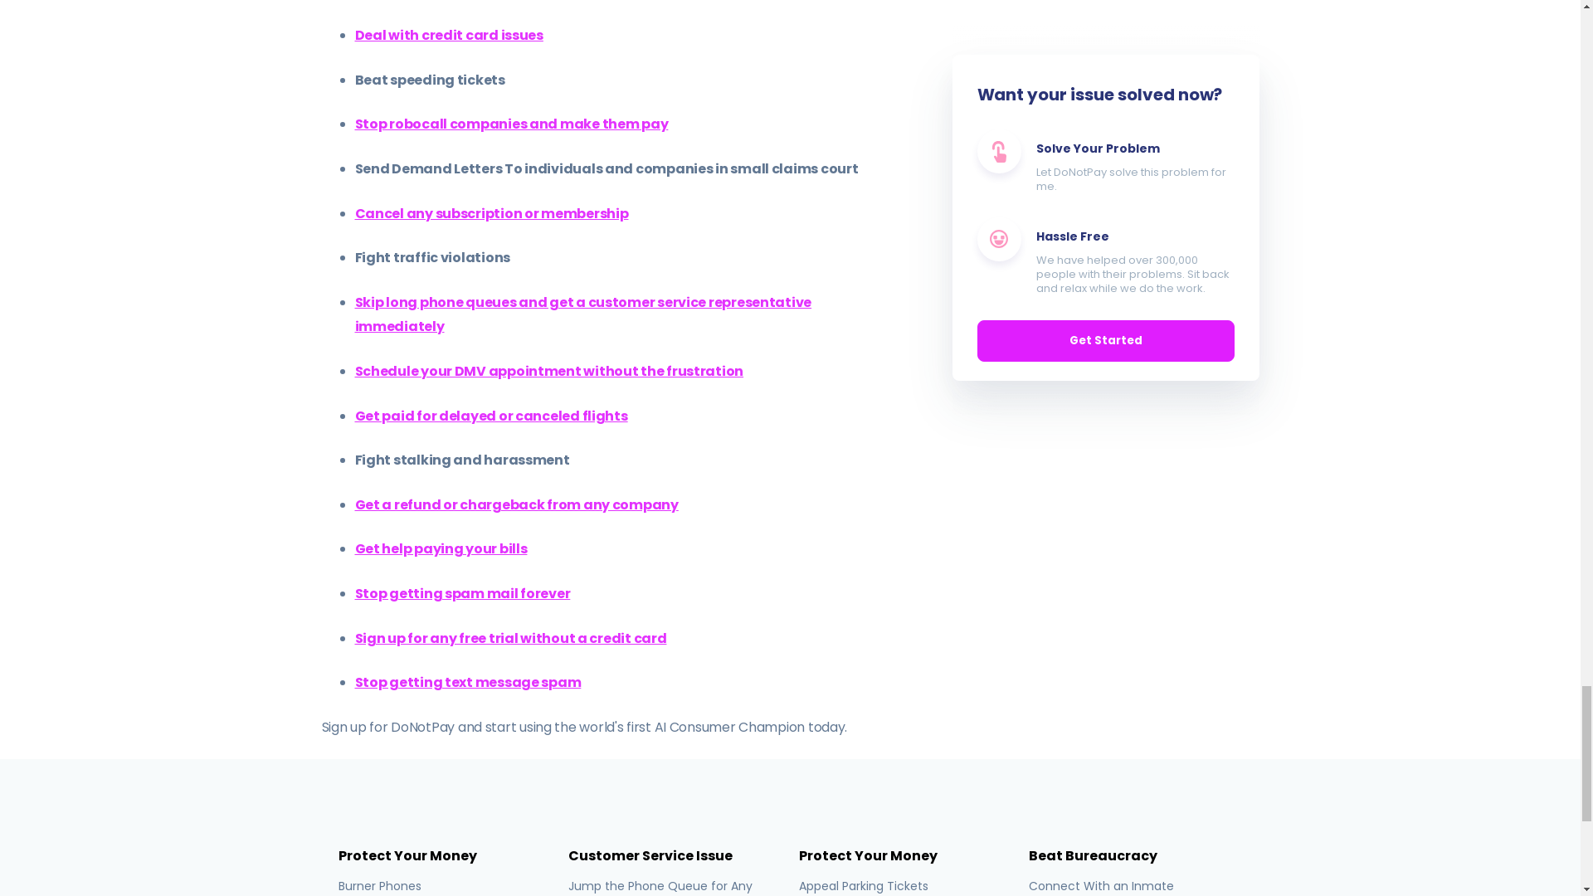 Image resolution: width=1593 pixels, height=896 pixels. I want to click on Stop robocall companies and make them pay, so click(512, 124).